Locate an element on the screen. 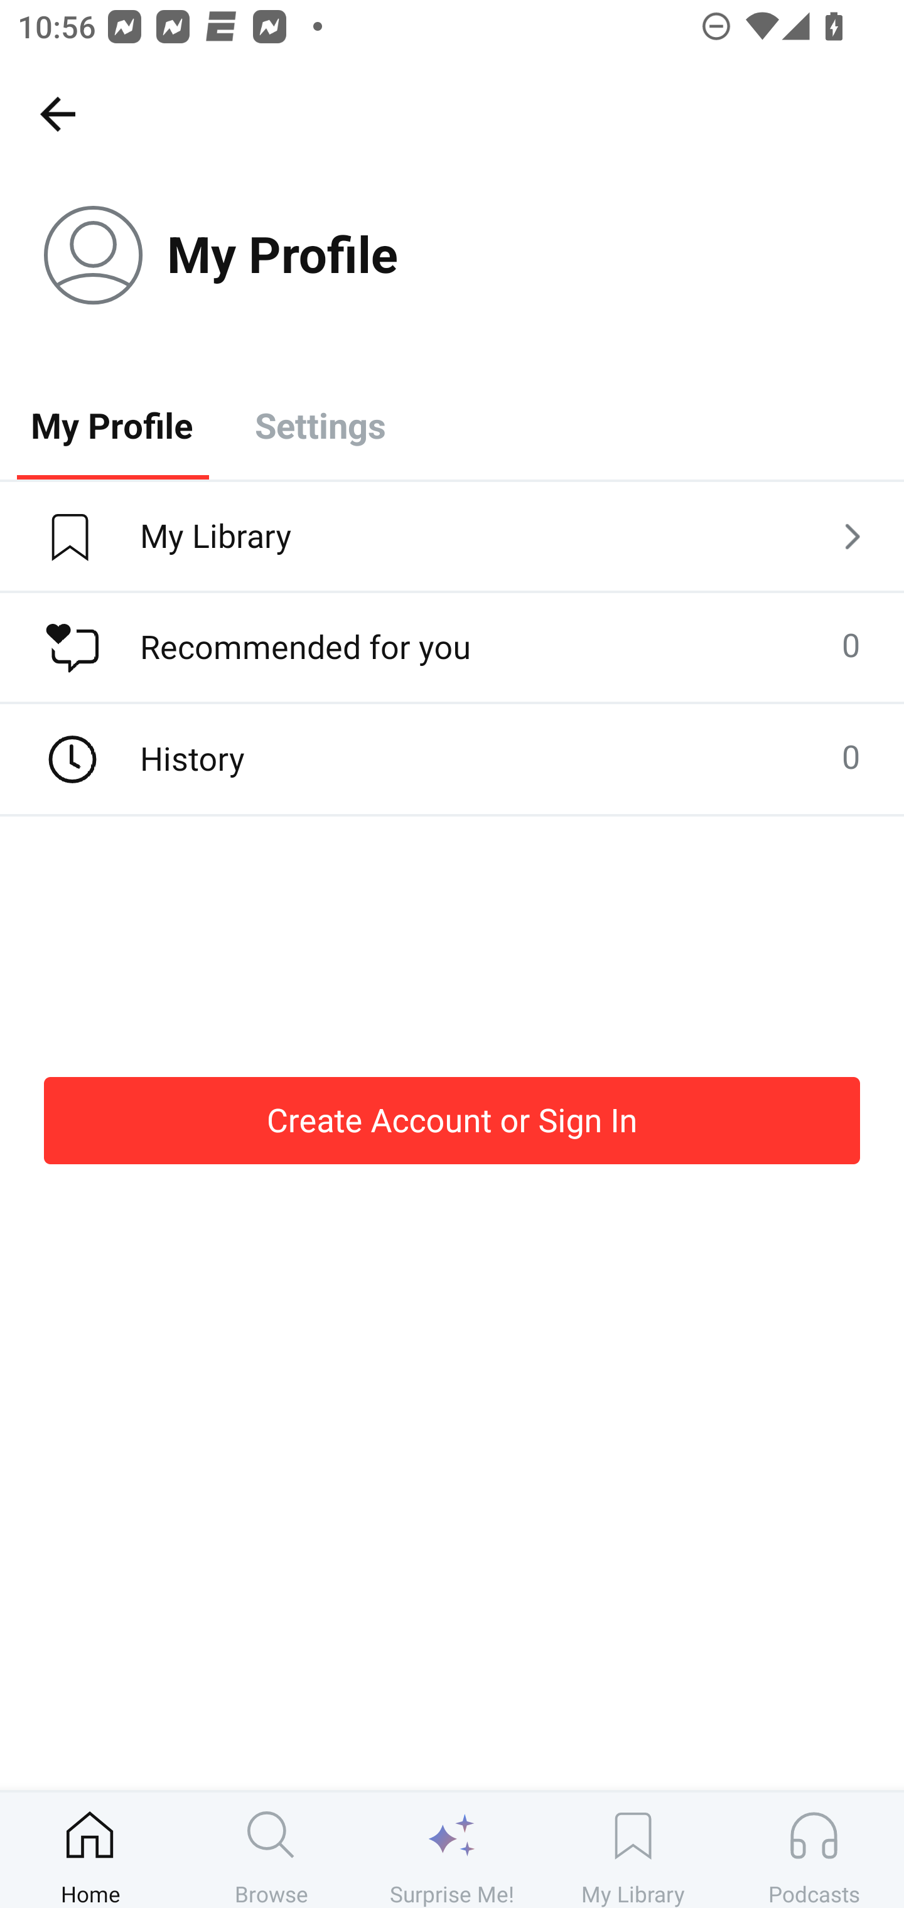 Image resolution: width=904 pixels, height=1908 pixels. History 0 is located at coordinates (452, 759).